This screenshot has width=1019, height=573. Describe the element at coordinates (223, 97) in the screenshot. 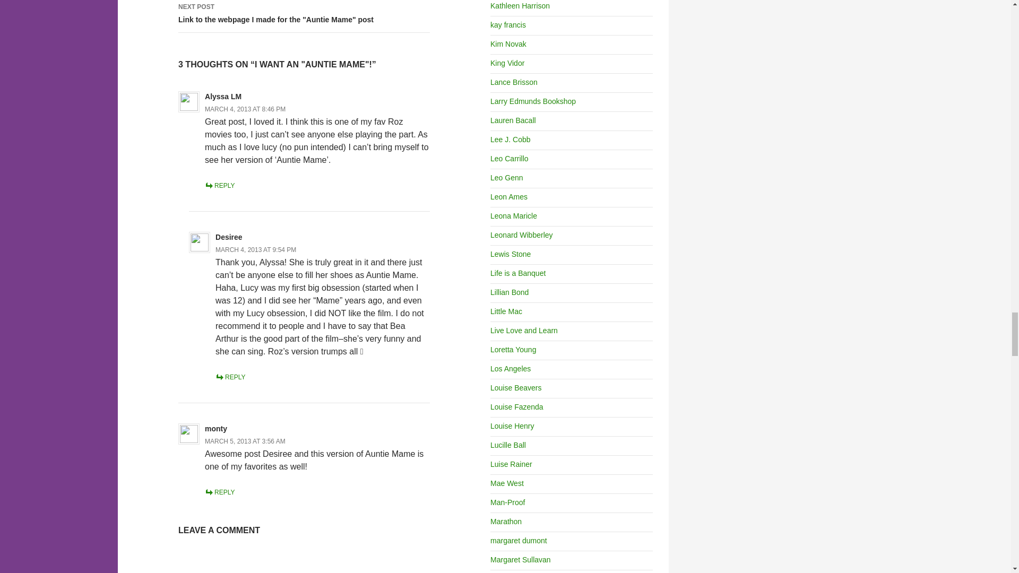

I see `Alyssa LM` at that location.